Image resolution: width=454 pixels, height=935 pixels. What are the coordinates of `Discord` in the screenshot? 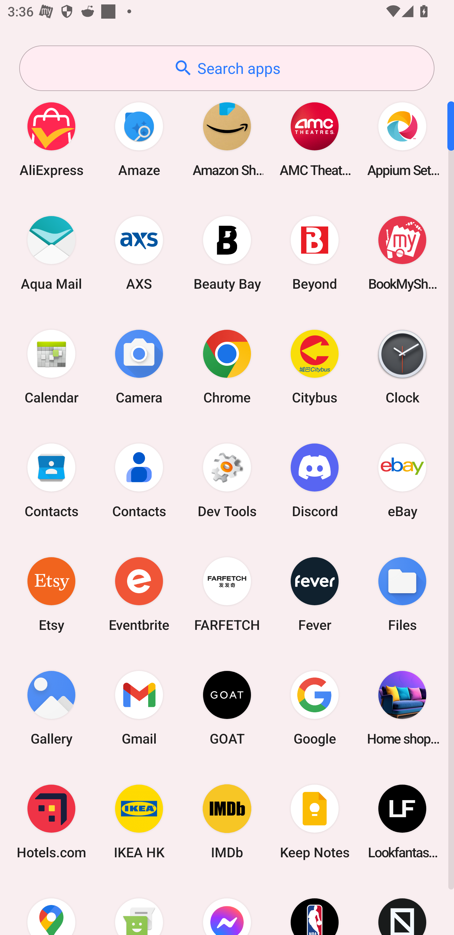 It's located at (315, 480).